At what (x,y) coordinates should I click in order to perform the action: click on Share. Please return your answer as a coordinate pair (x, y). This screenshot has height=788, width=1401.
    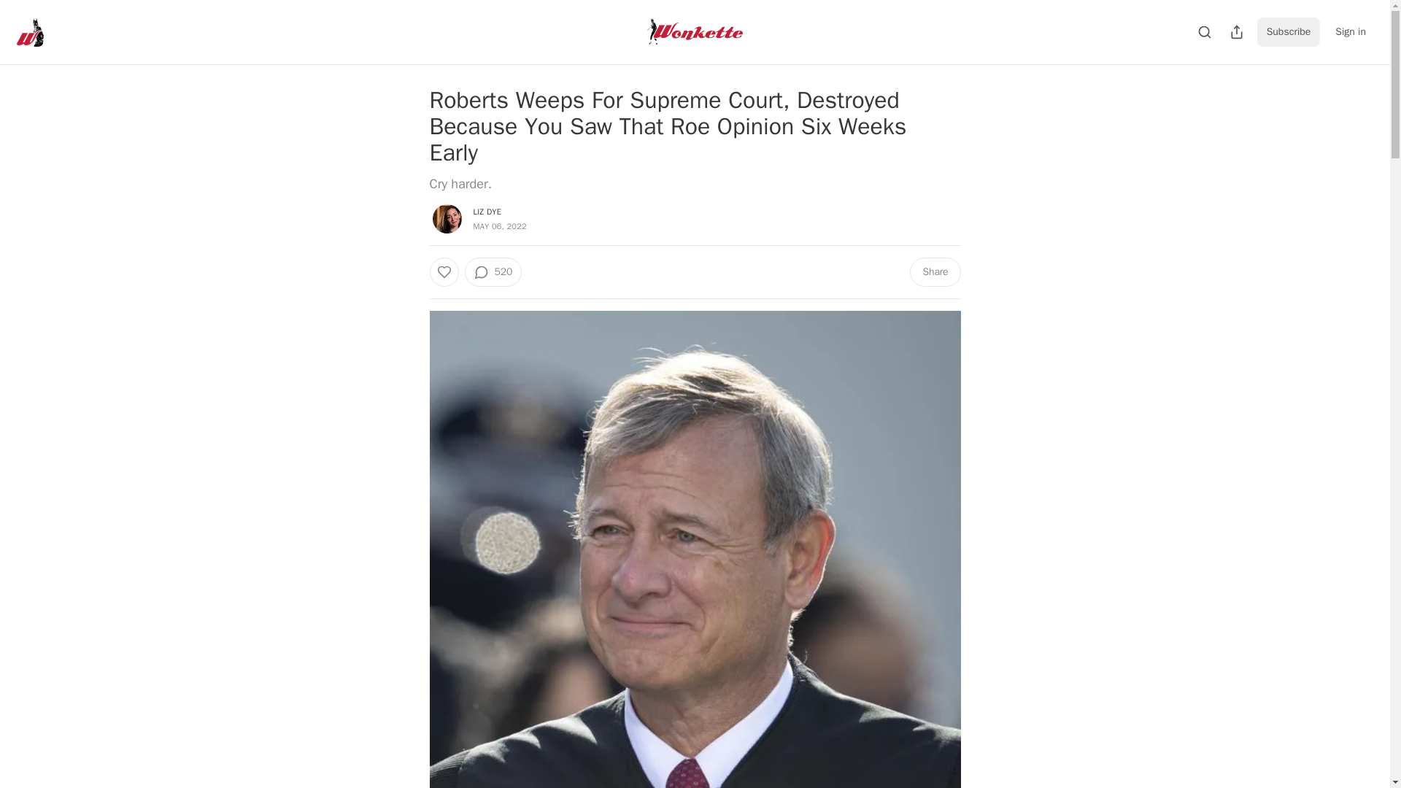
    Looking at the image, I should click on (934, 272).